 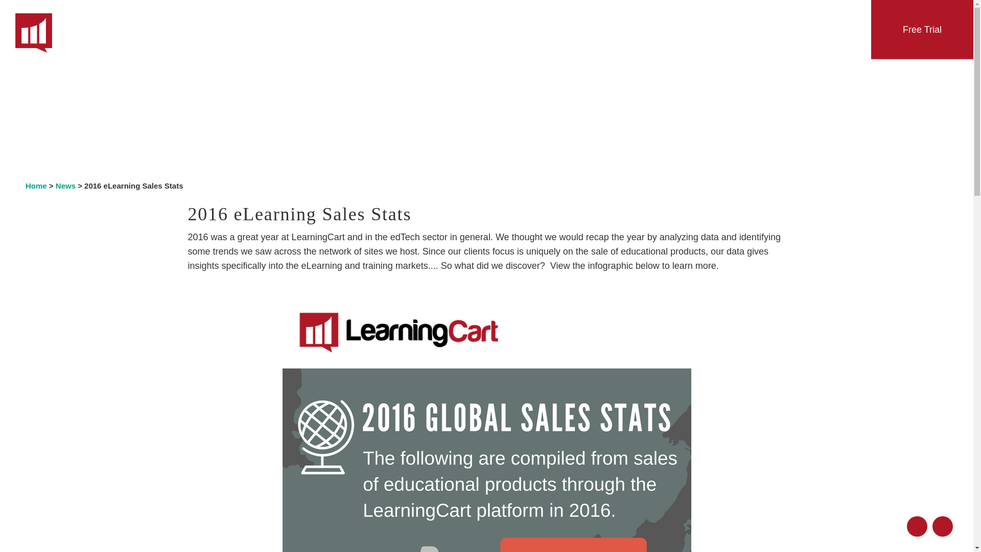 What do you see at coordinates (36, 186) in the screenshot?
I see `Home` at bounding box center [36, 186].